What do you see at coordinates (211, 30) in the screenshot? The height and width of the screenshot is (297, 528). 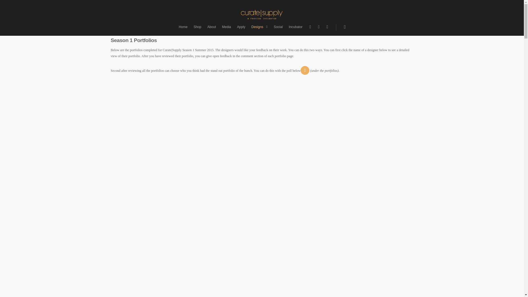 I see `About` at bounding box center [211, 30].